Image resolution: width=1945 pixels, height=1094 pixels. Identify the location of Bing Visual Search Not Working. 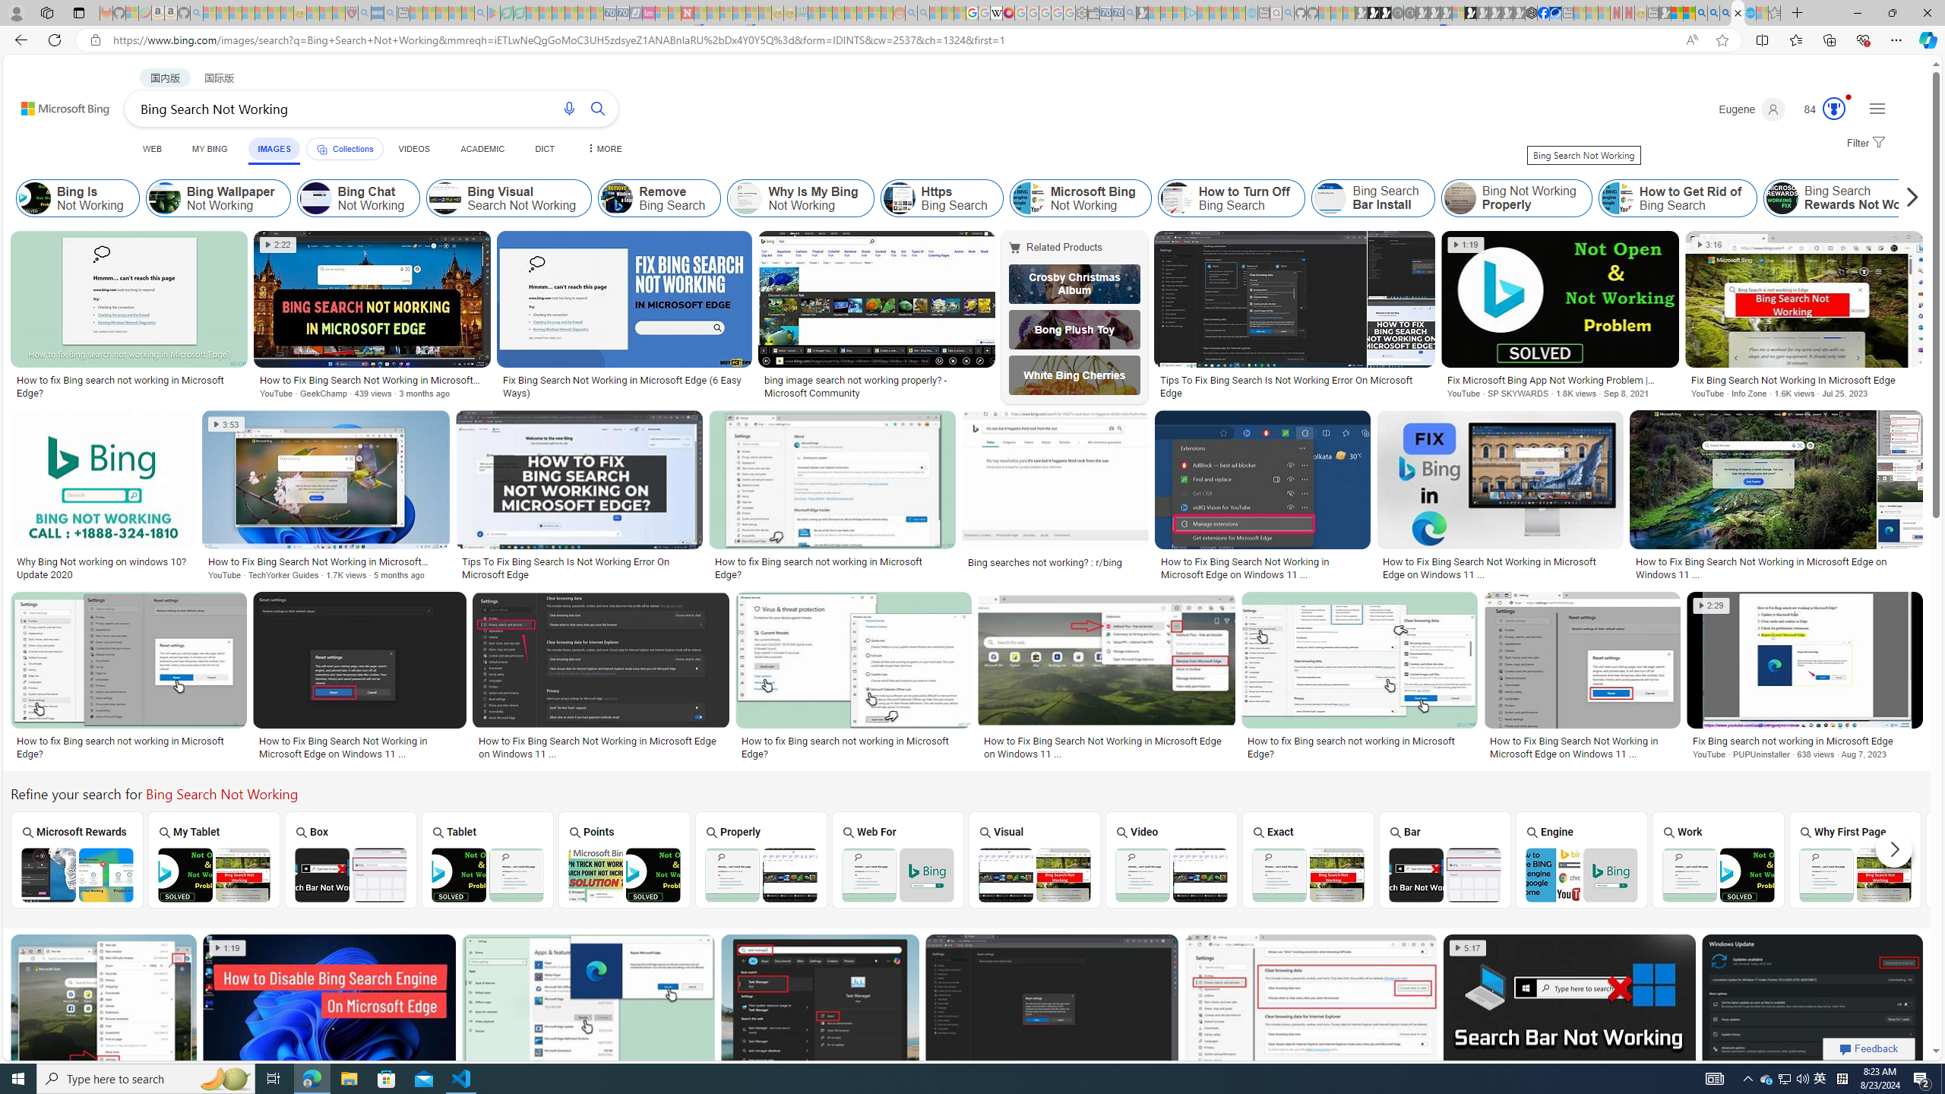
(1035, 875).